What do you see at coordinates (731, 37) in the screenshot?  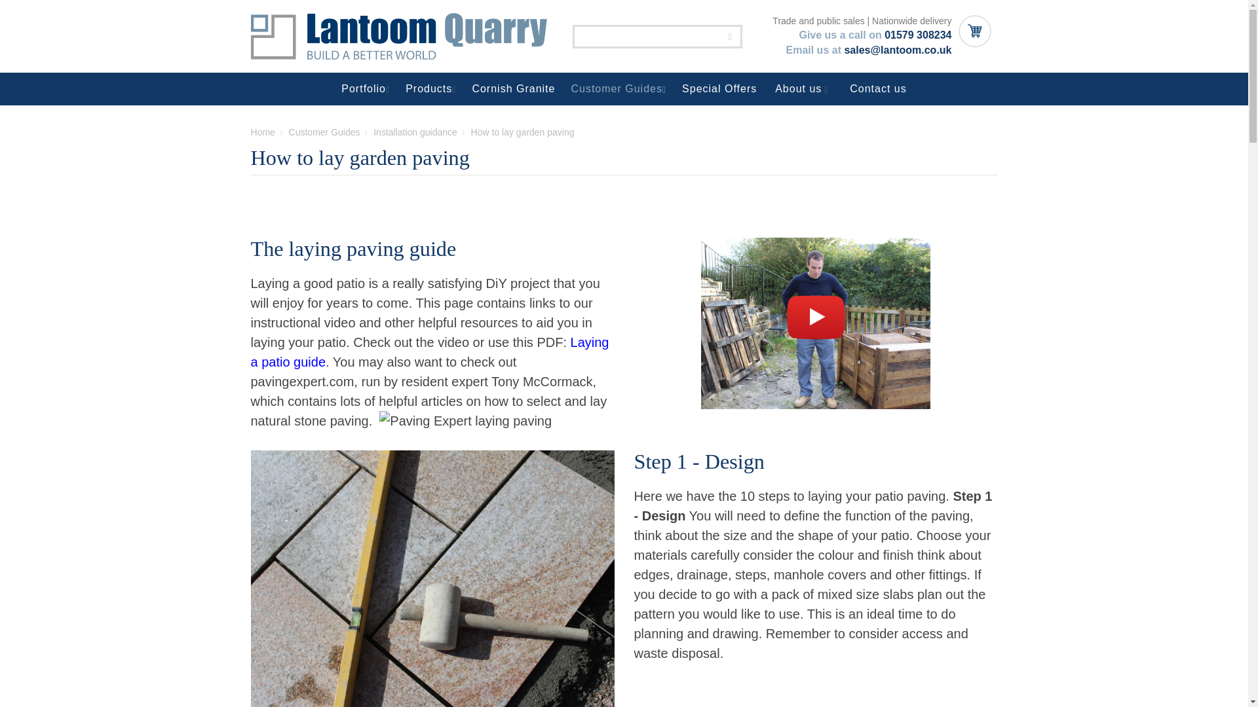 I see `Search` at bounding box center [731, 37].